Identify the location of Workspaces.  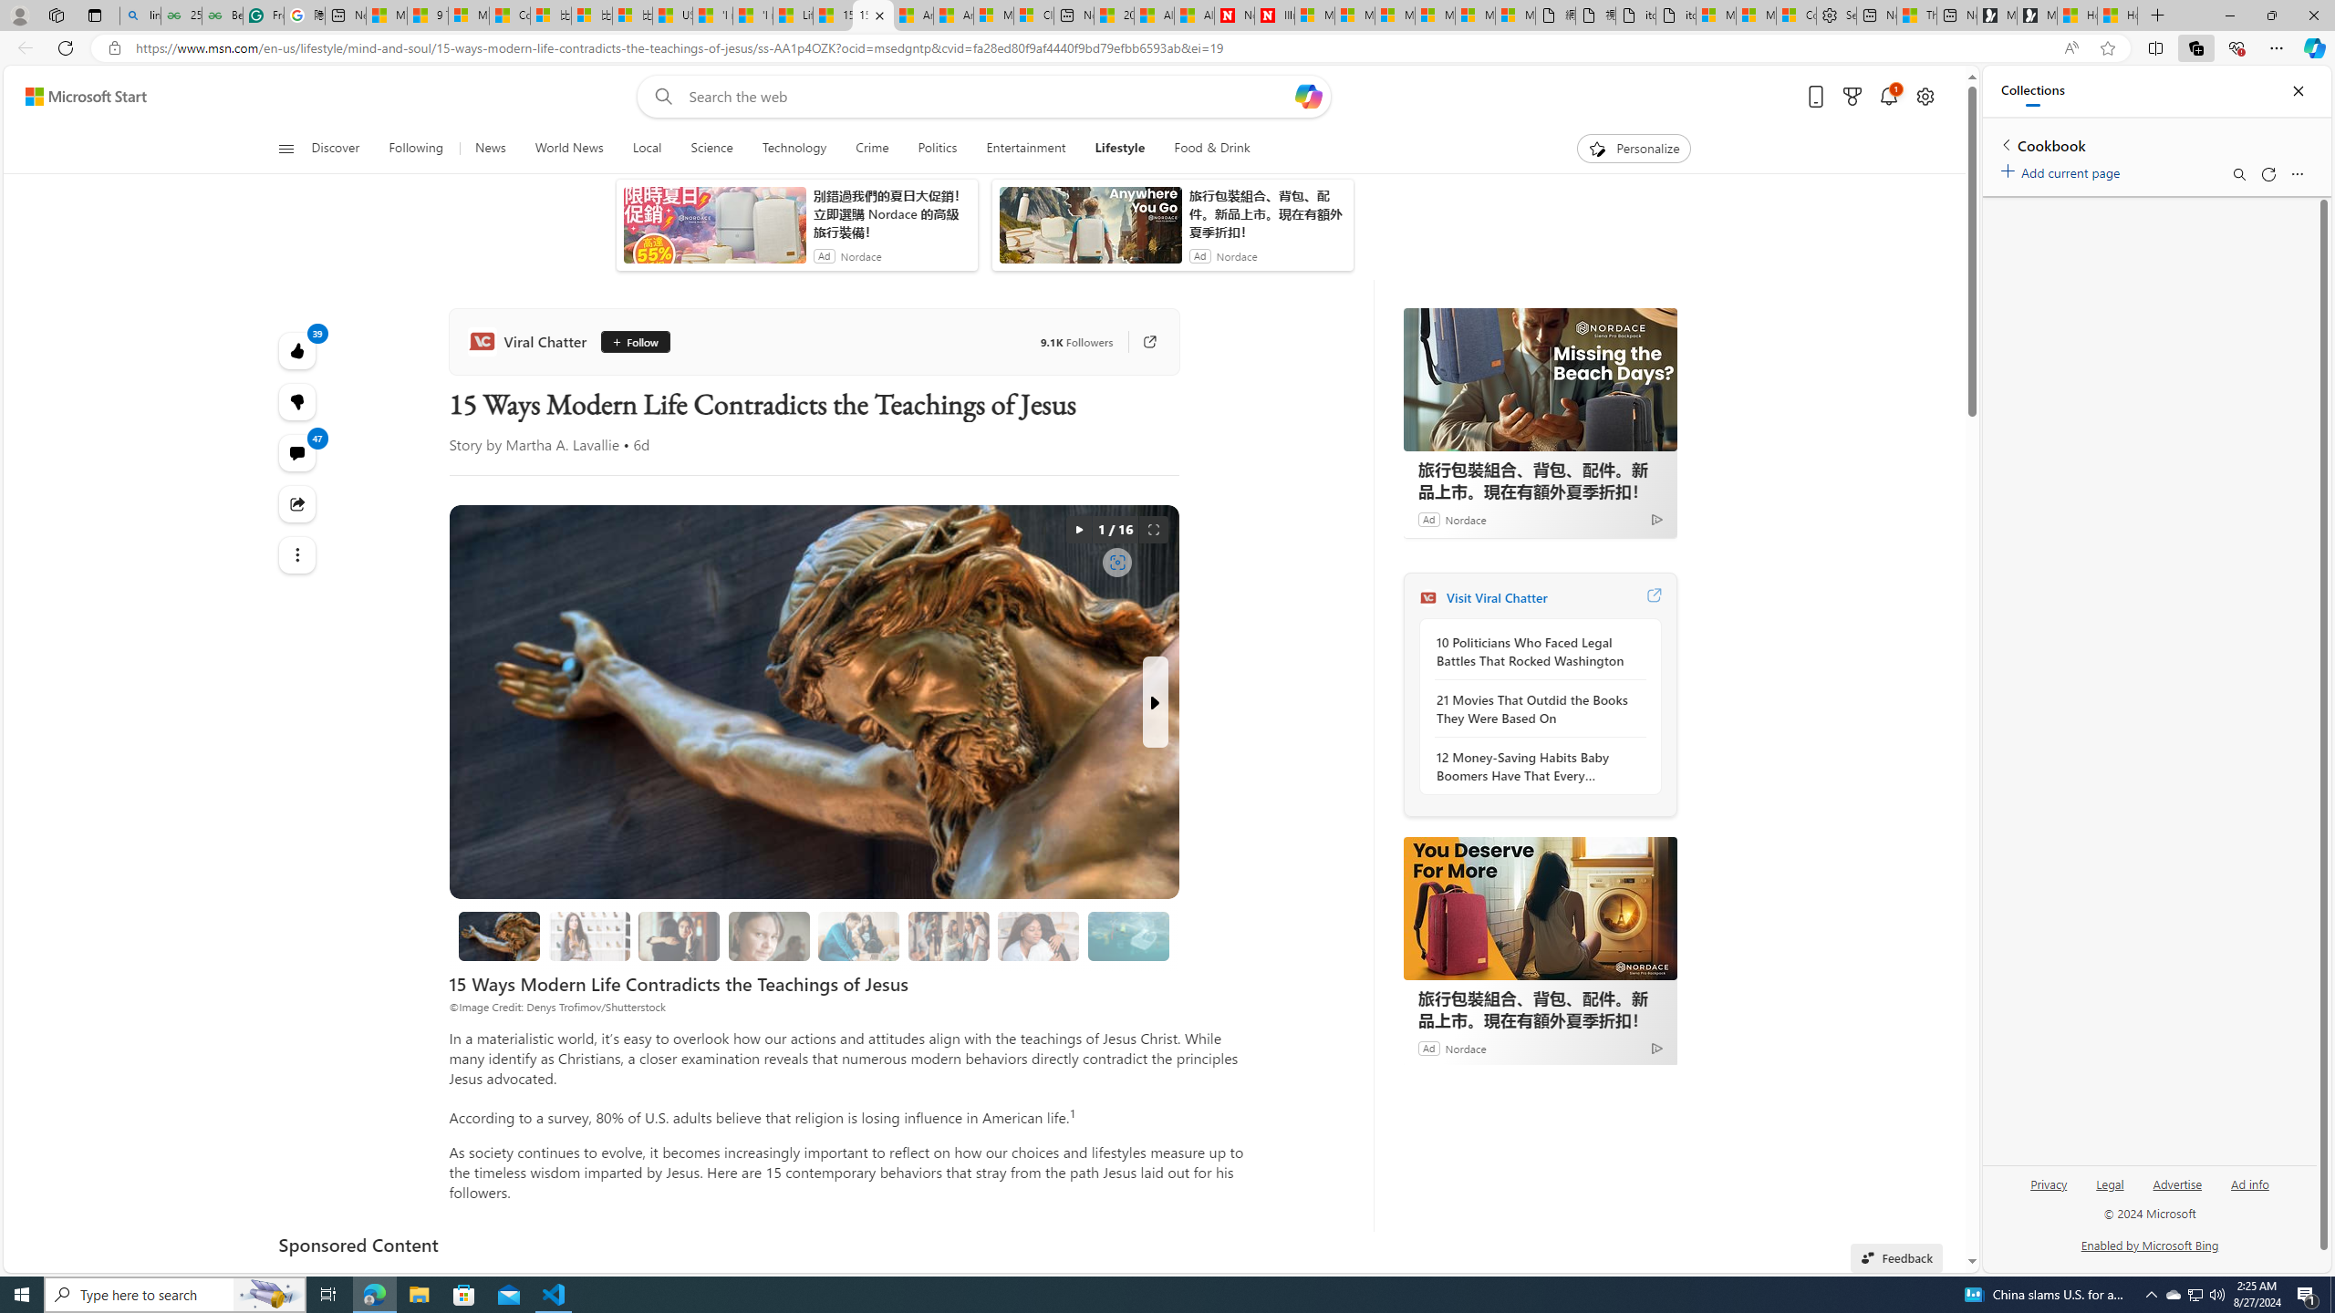
(56, 15).